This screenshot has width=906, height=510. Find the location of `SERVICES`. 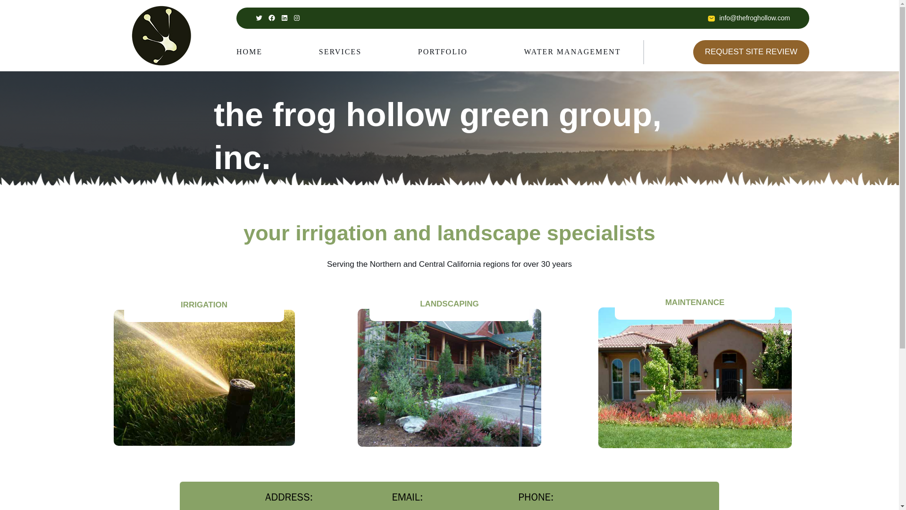

SERVICES is located at coordinates (340, 52).